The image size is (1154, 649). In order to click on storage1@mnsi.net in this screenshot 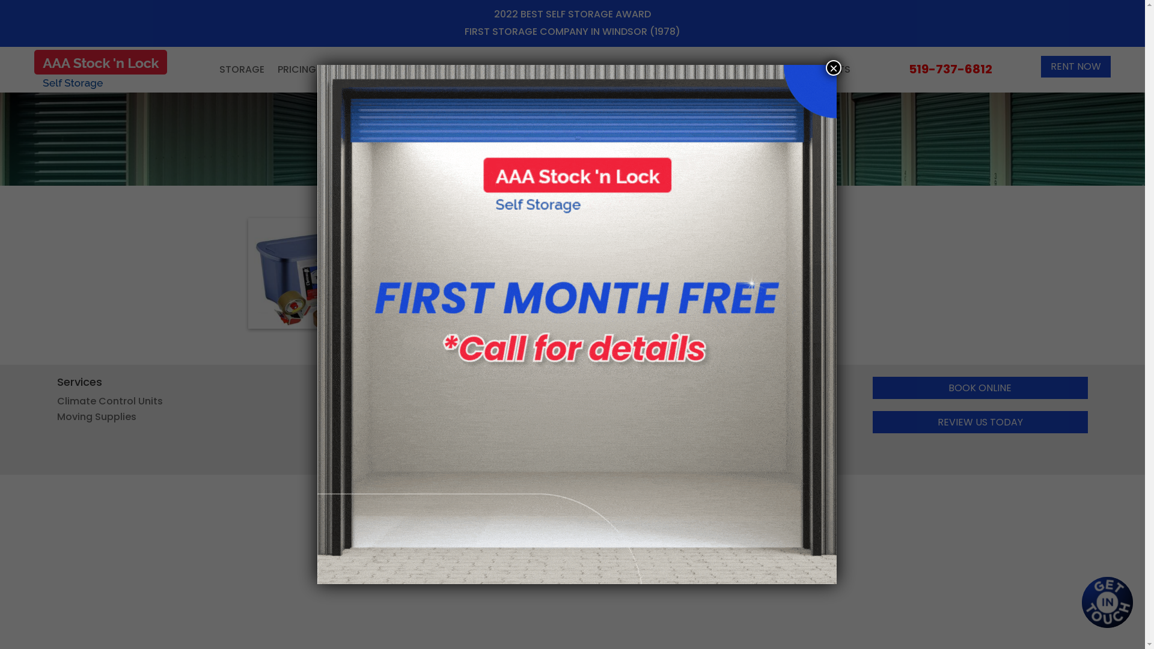, I will do `click(376, 454)`.